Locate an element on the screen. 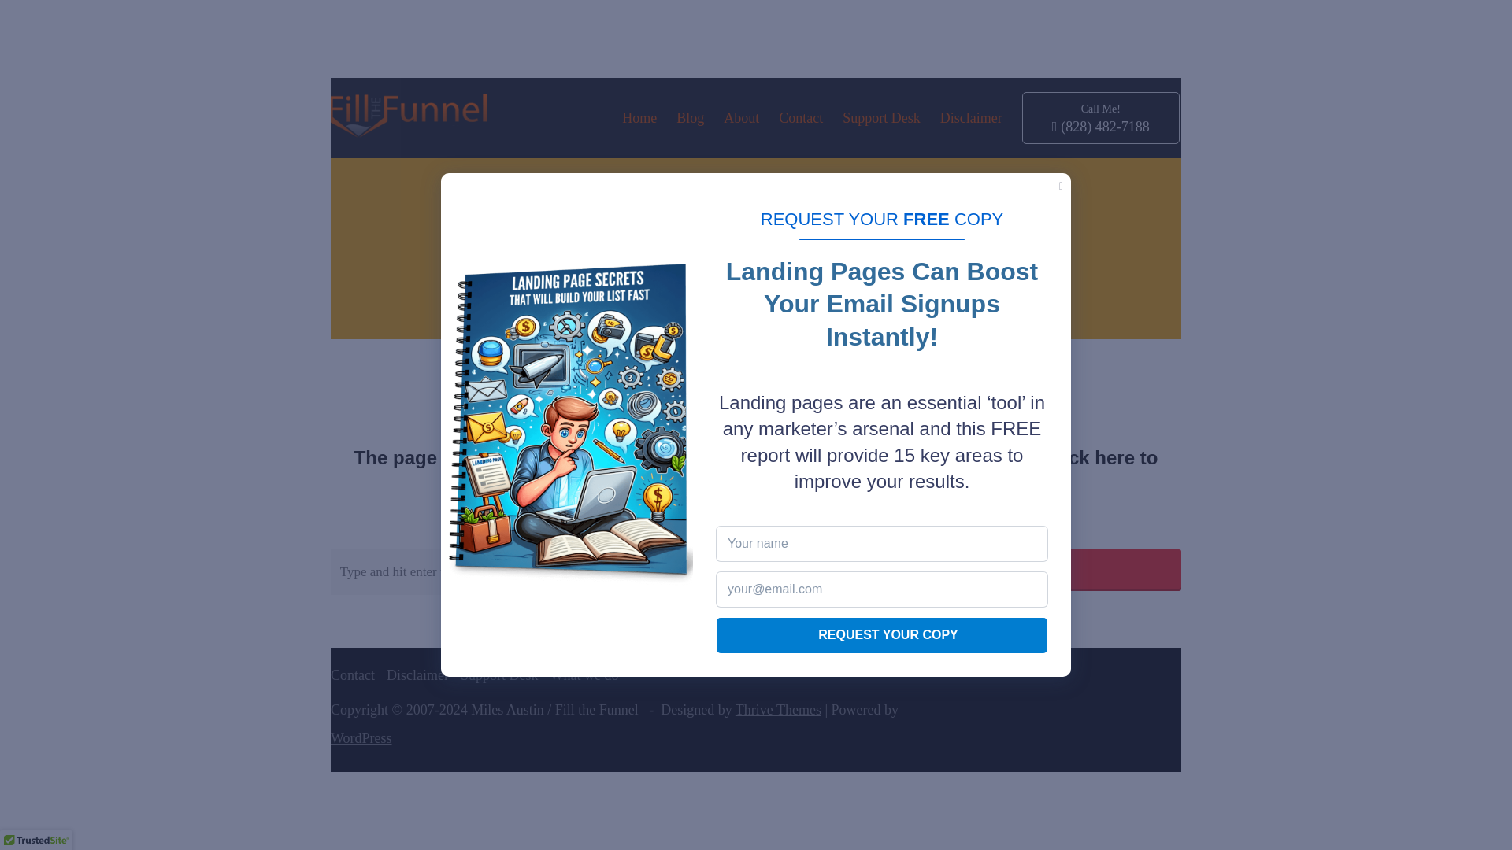 The width and height of the screenshot is (1512, 850). Support Desk is located at coordinates (881, 118).